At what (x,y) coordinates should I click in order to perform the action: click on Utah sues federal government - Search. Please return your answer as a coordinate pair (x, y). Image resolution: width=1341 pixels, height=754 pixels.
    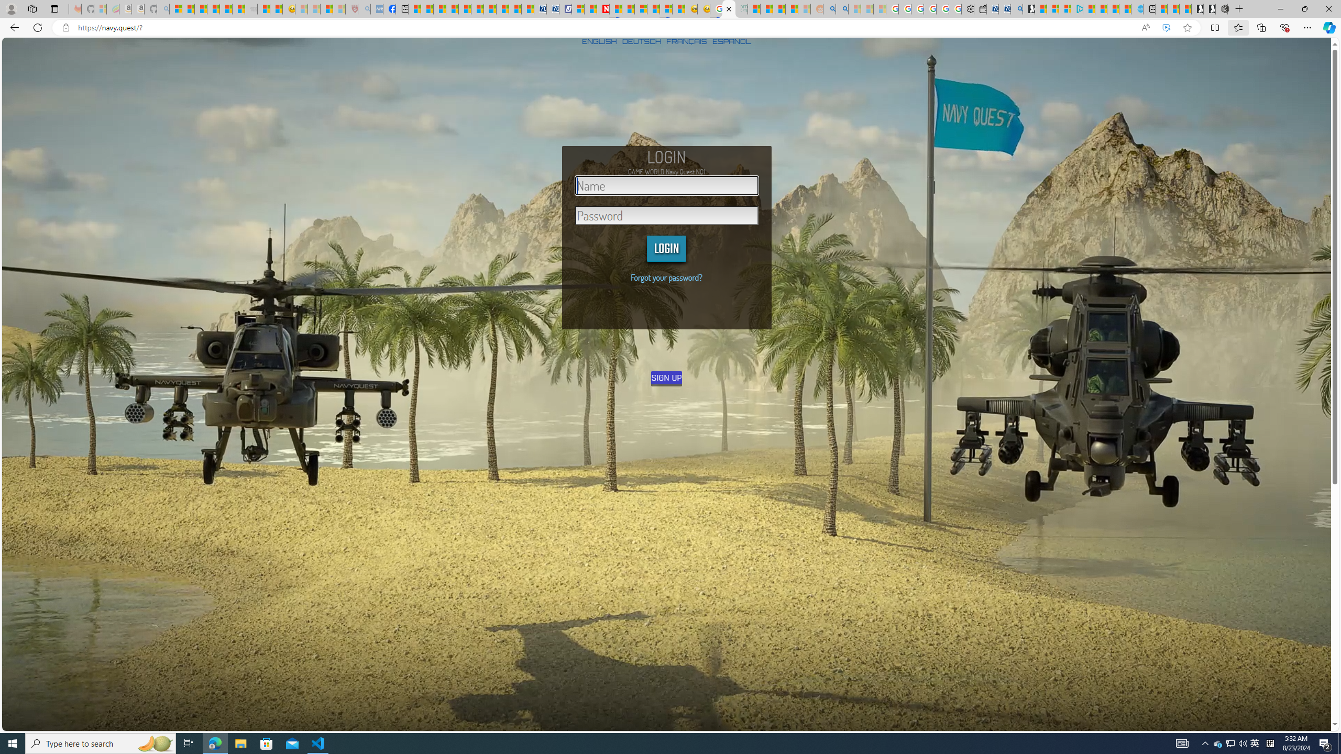
    Looking at the image, I should click on (842, 9).